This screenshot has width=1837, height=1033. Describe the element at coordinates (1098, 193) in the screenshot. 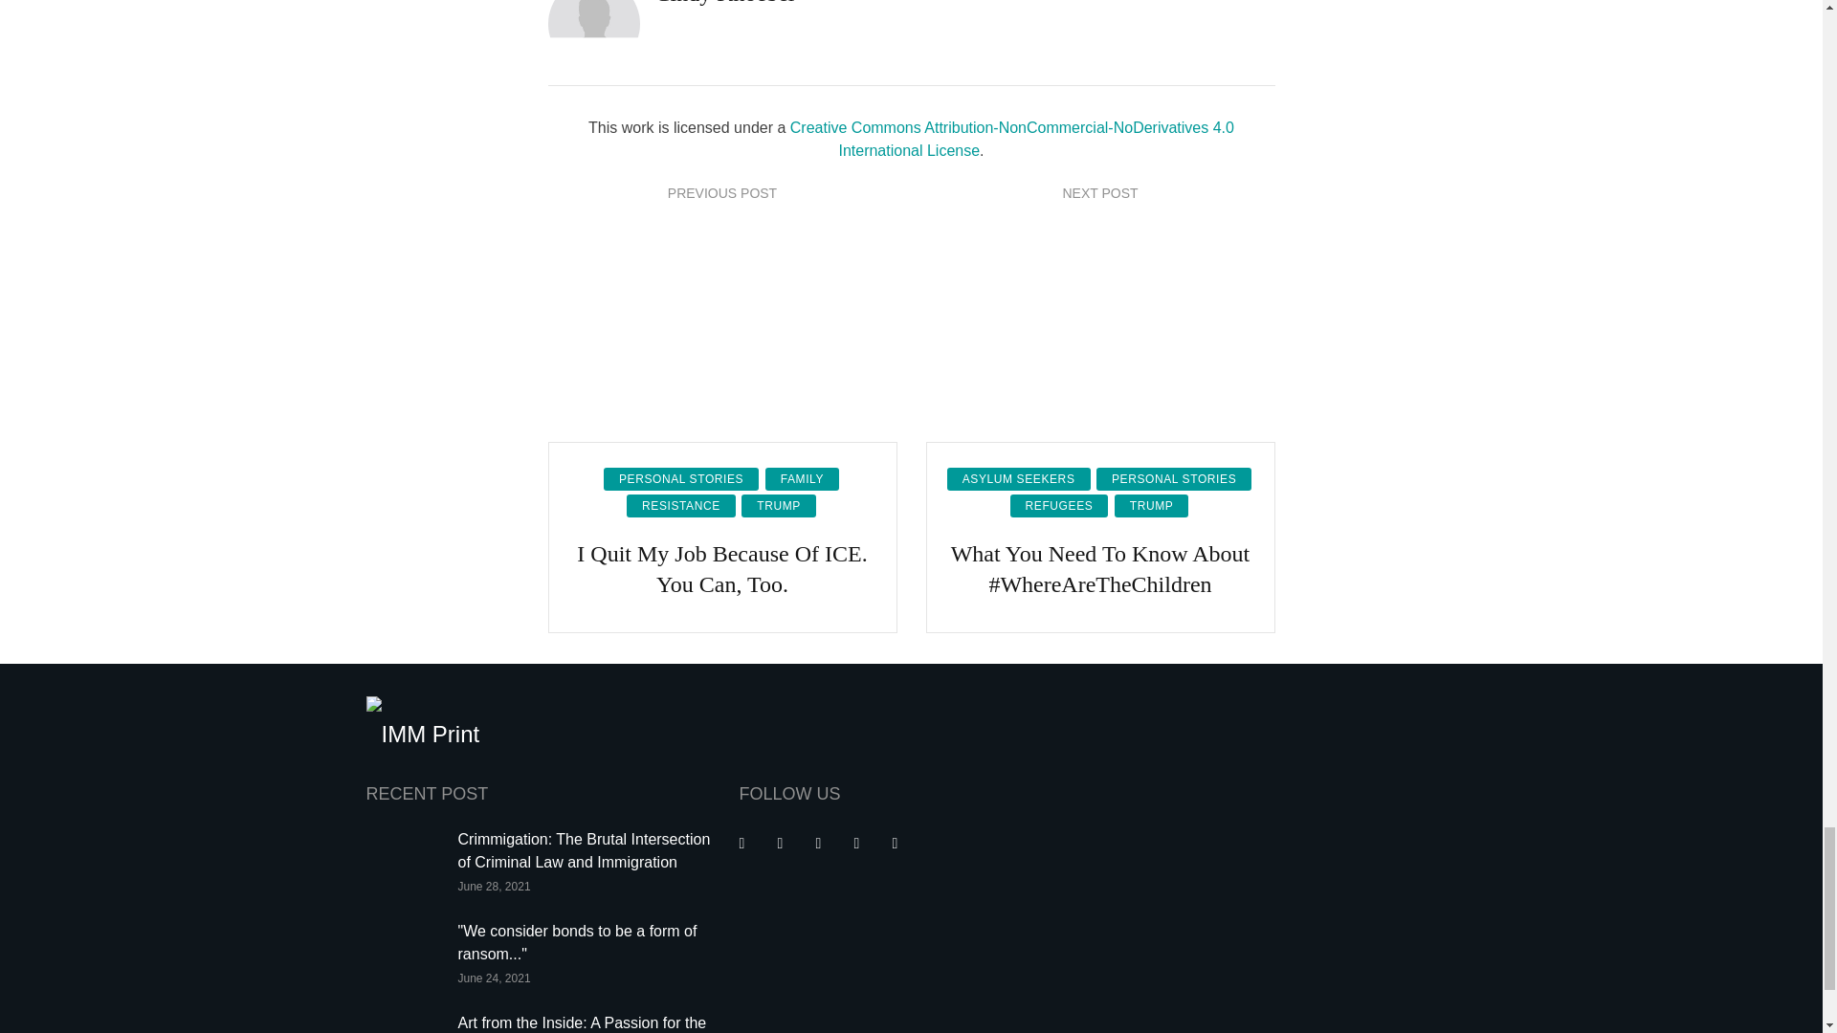

I see `NEXT POST` at that location.